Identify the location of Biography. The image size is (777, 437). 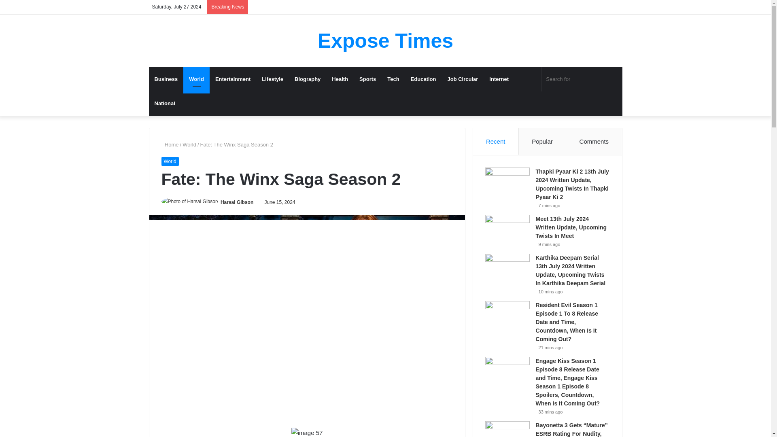
(308, 79).